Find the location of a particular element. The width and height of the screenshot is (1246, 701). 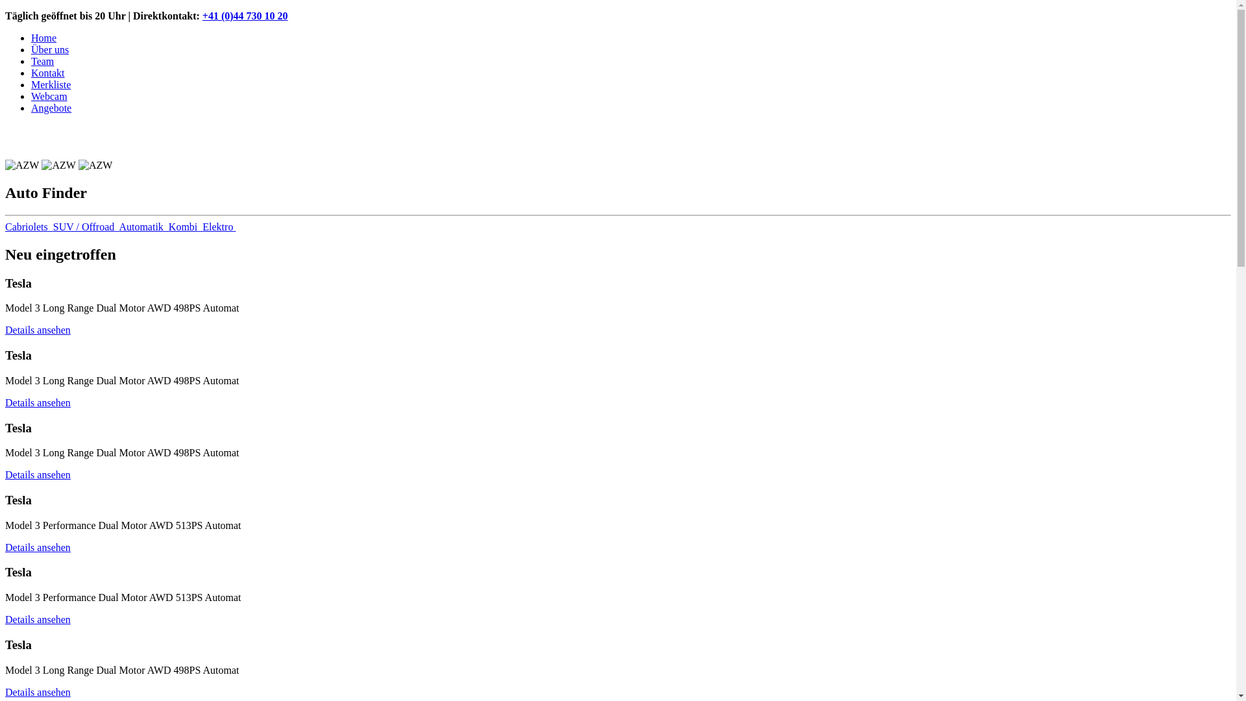

Details ansehen is located at coordinates (38, 475).